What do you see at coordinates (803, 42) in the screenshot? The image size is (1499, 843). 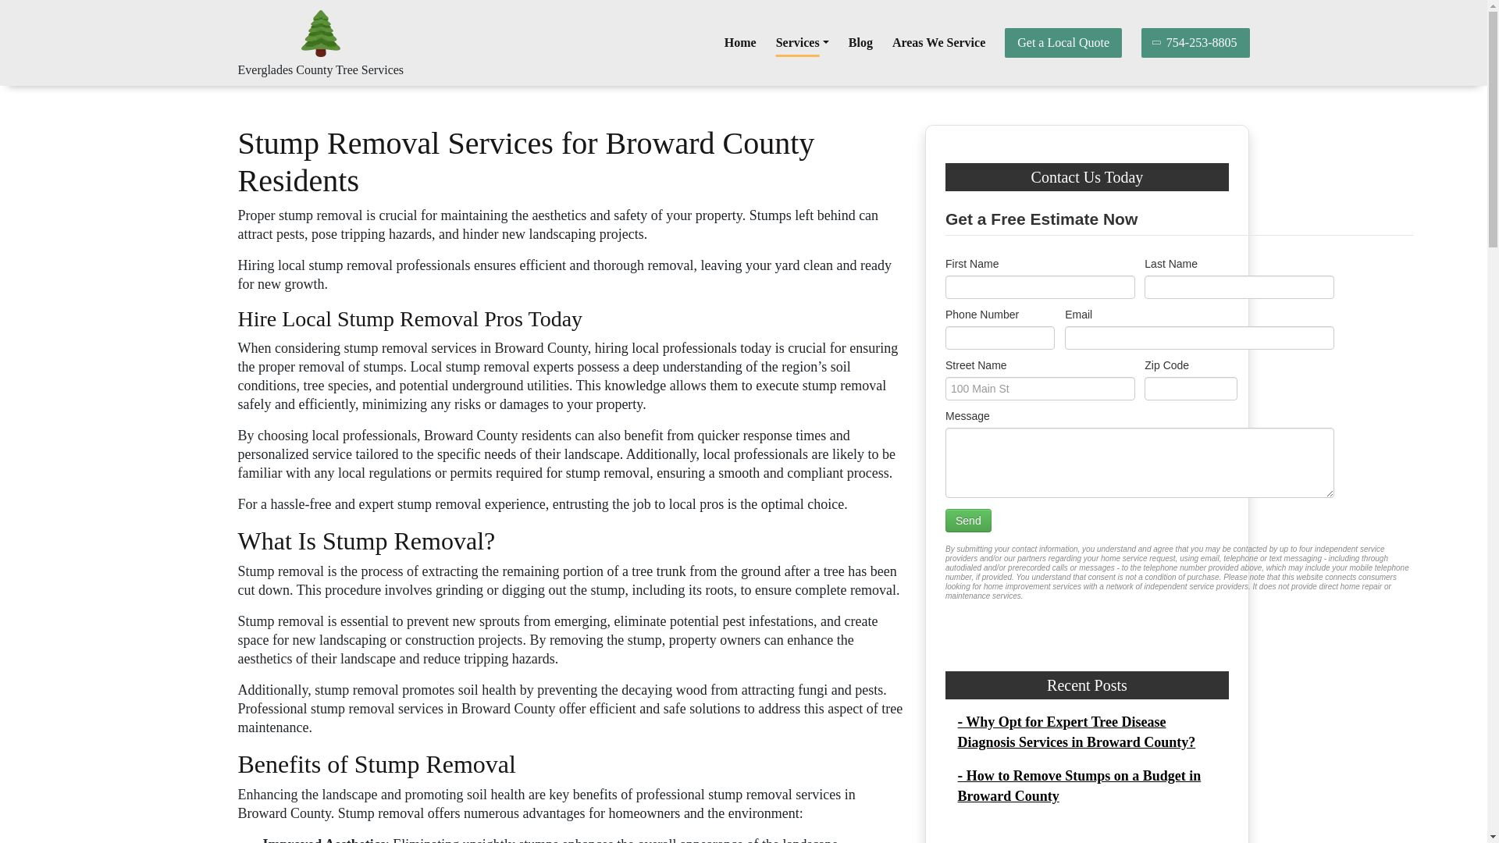 I see `Services` at bounding box center [803, 42].